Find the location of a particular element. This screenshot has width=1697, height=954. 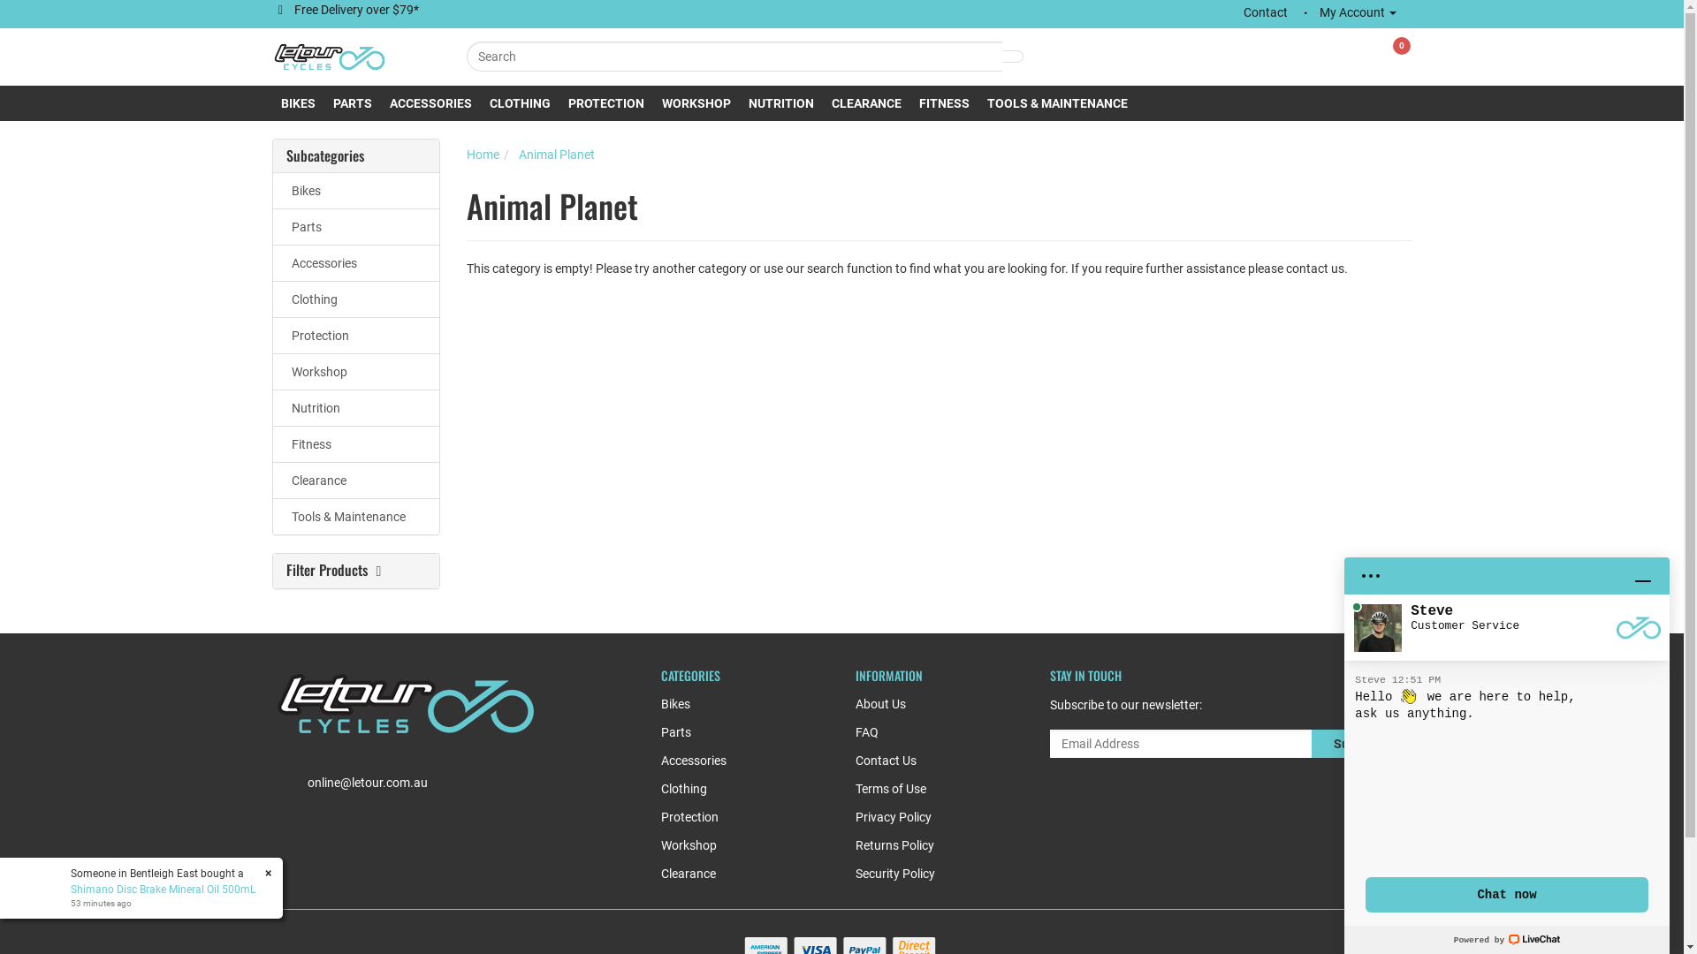

Accessories is located at coordinates (737, 765).